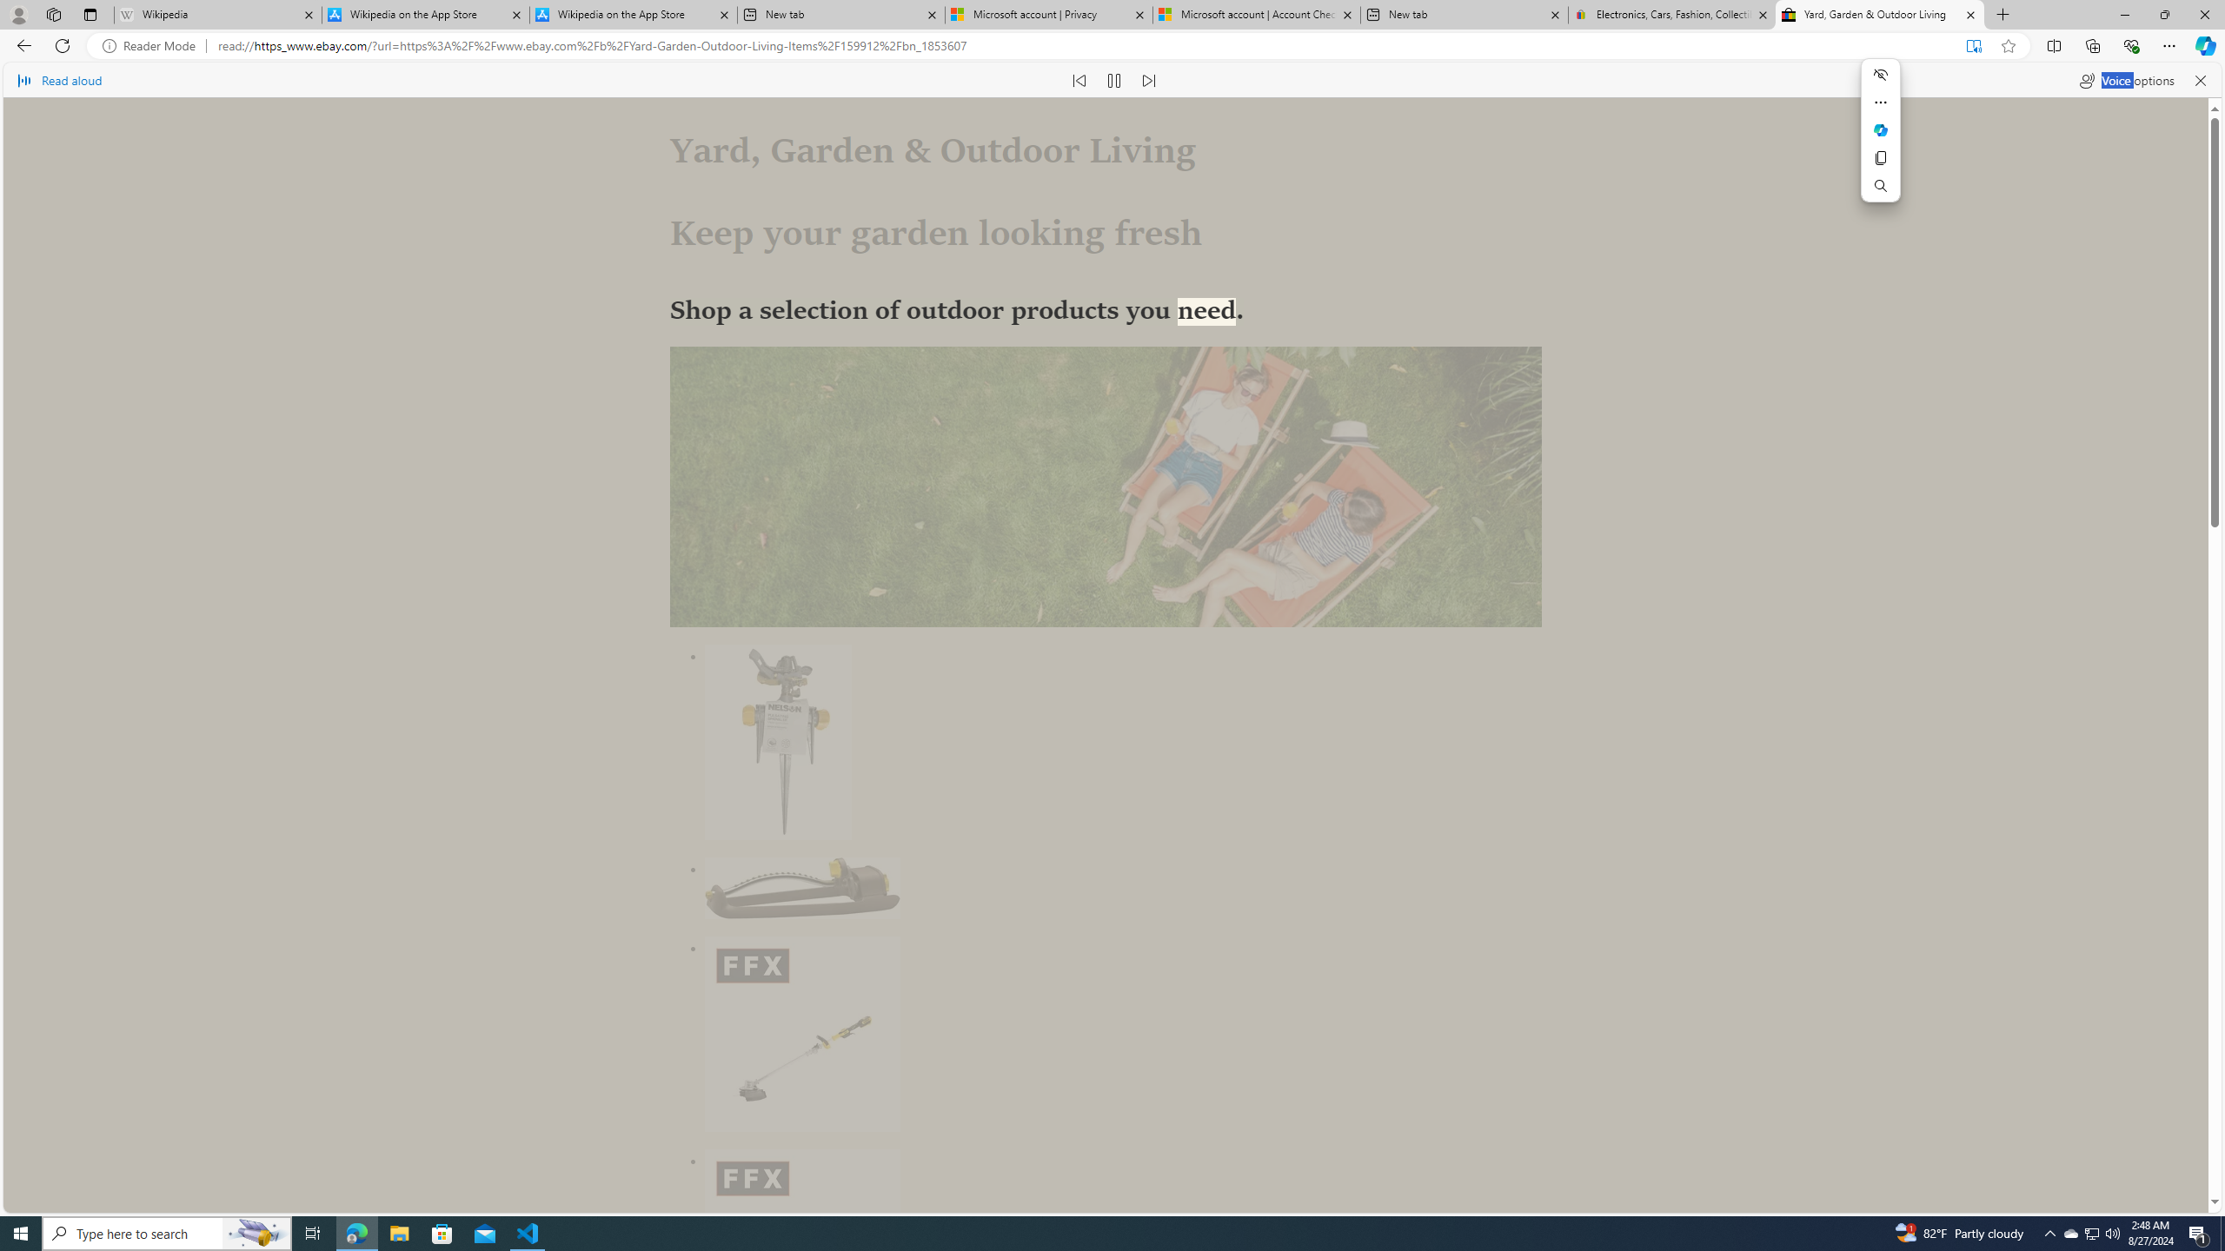 The image size is (2225, 1251). Describe the element at coordinates (1008, 804) in the screenshot. I see `garden supplies` at that location.